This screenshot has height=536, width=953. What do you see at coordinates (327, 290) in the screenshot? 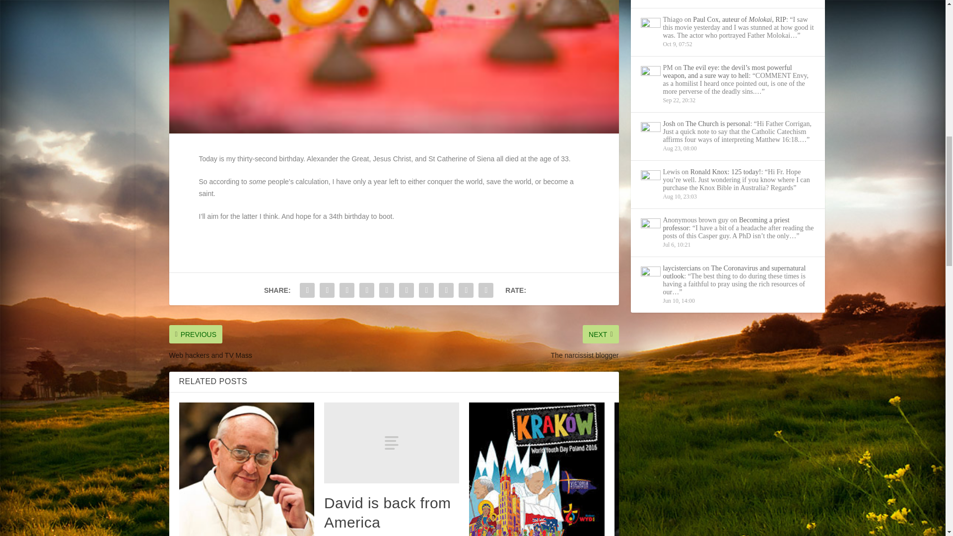
I see `Share "On this day in 1981" via Twitter` at bounding box center [327, 290].